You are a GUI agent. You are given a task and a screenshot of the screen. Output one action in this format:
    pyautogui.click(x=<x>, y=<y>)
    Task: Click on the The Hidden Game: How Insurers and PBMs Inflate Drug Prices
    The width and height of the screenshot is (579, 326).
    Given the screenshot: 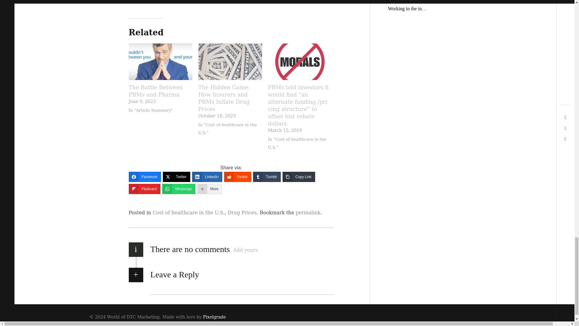 What is the action you would take?
    pyautogui.click(x=230, y=62)
    